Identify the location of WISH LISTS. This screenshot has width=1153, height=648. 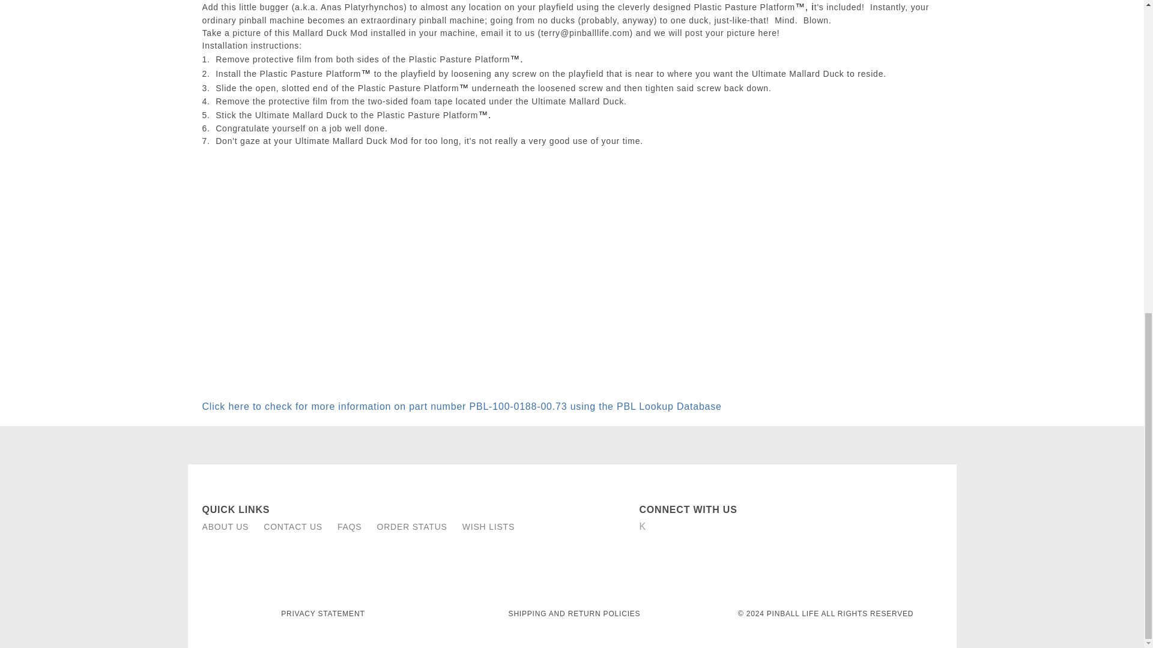
(488, 527).